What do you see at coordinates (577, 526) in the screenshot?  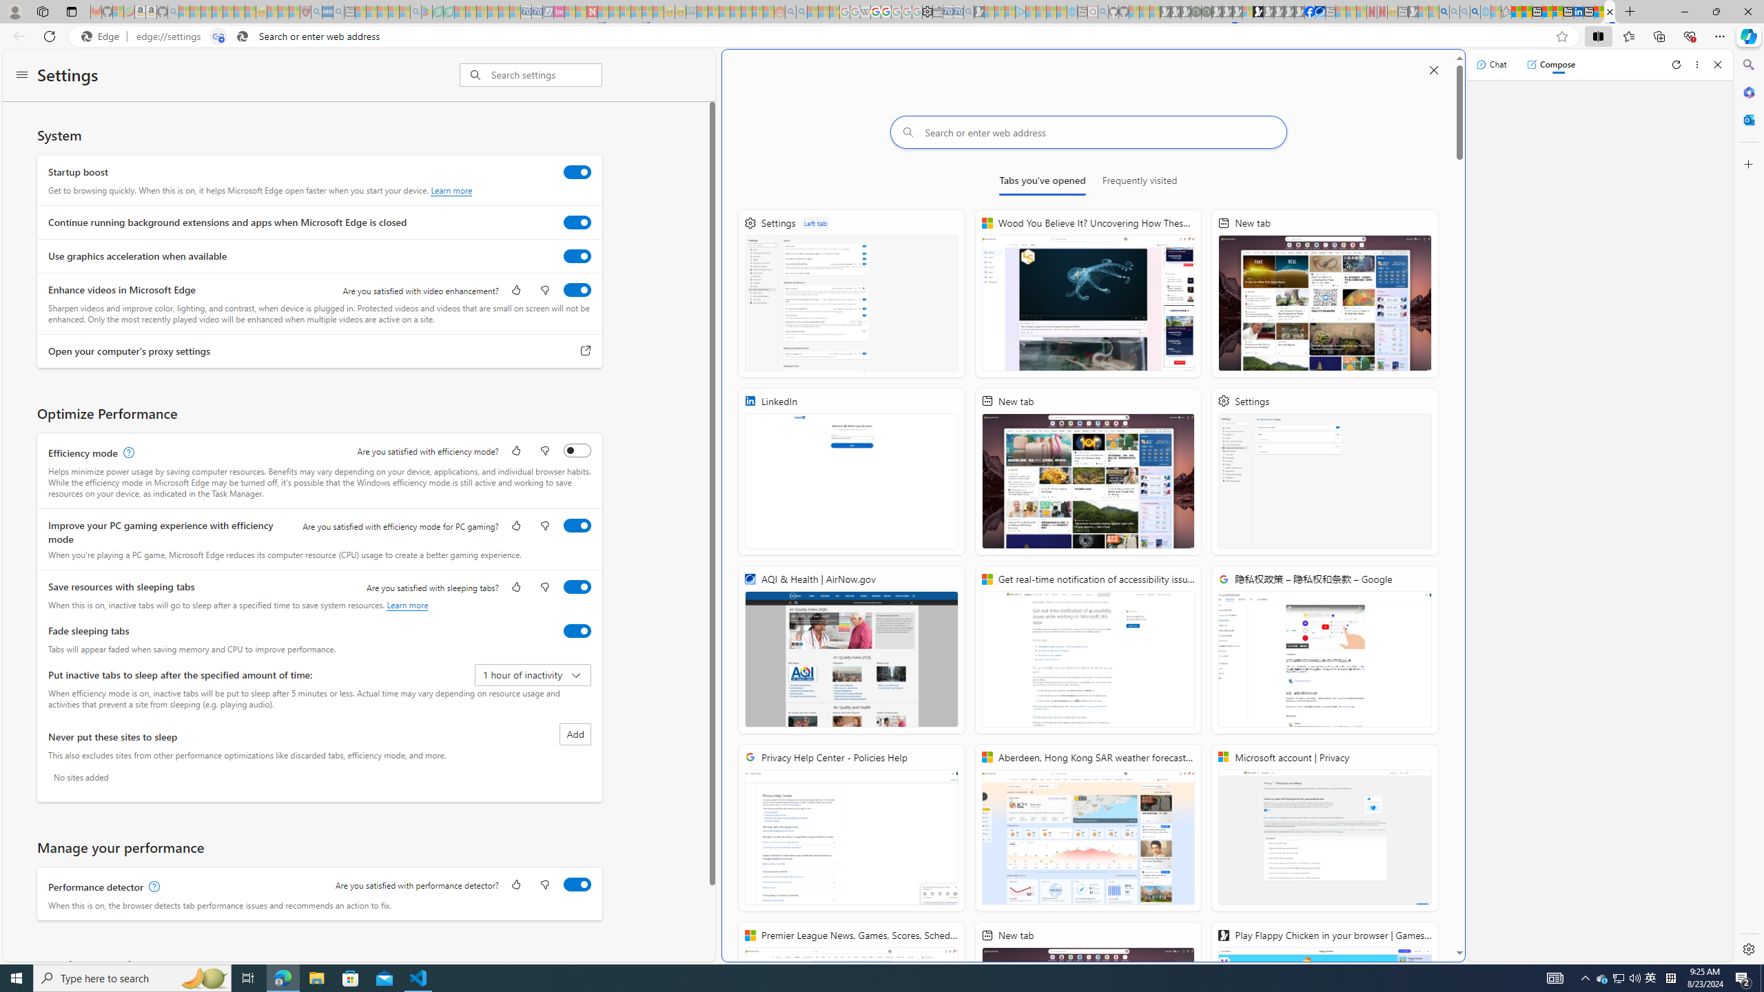 I see `Improve your PC gaming experience with efficiency mode` at bounding box center [577, 526].